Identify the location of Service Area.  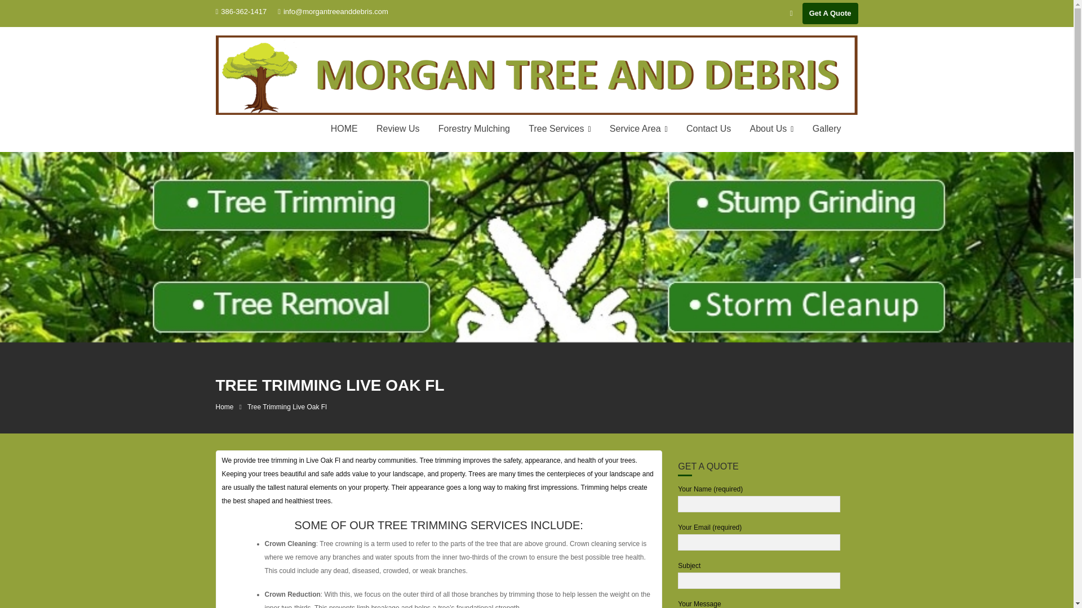
(639, 129).